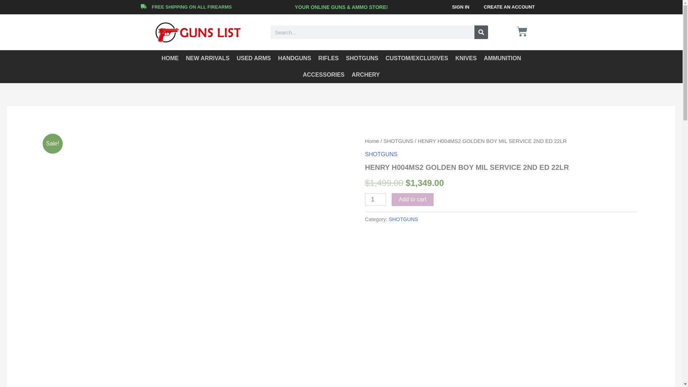  I want to click on SHOTGUNS, so click(381, 154).